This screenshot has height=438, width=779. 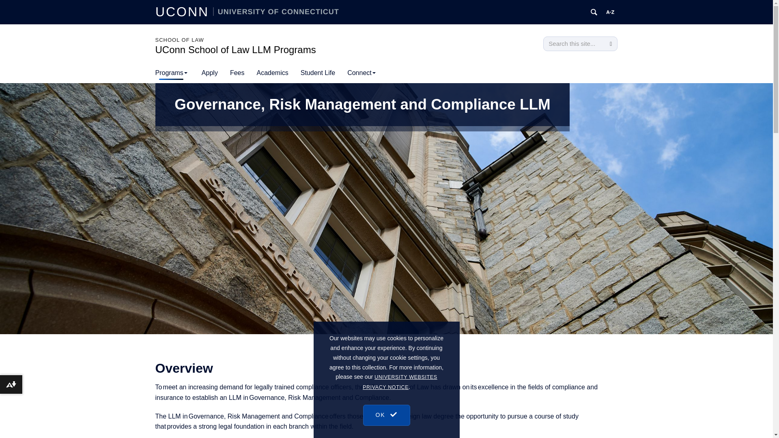 I want to click on Academics, so click(x=272, y=73).